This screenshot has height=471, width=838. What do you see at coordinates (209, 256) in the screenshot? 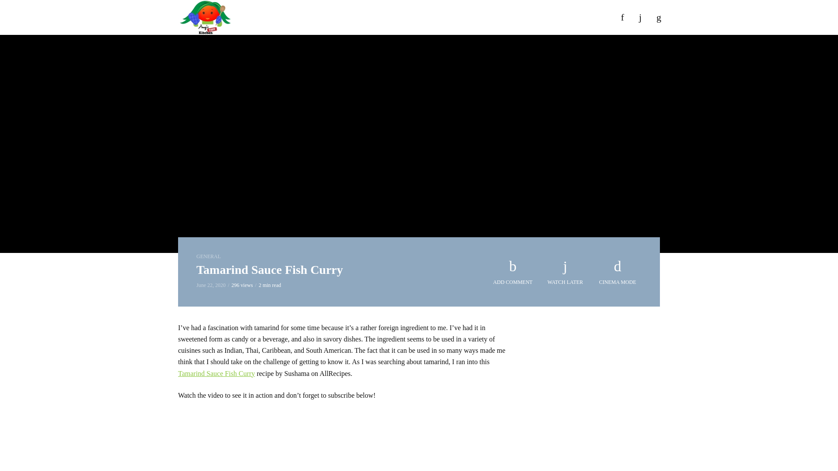
I see `GENERAL` at bounding box center [209, 256].